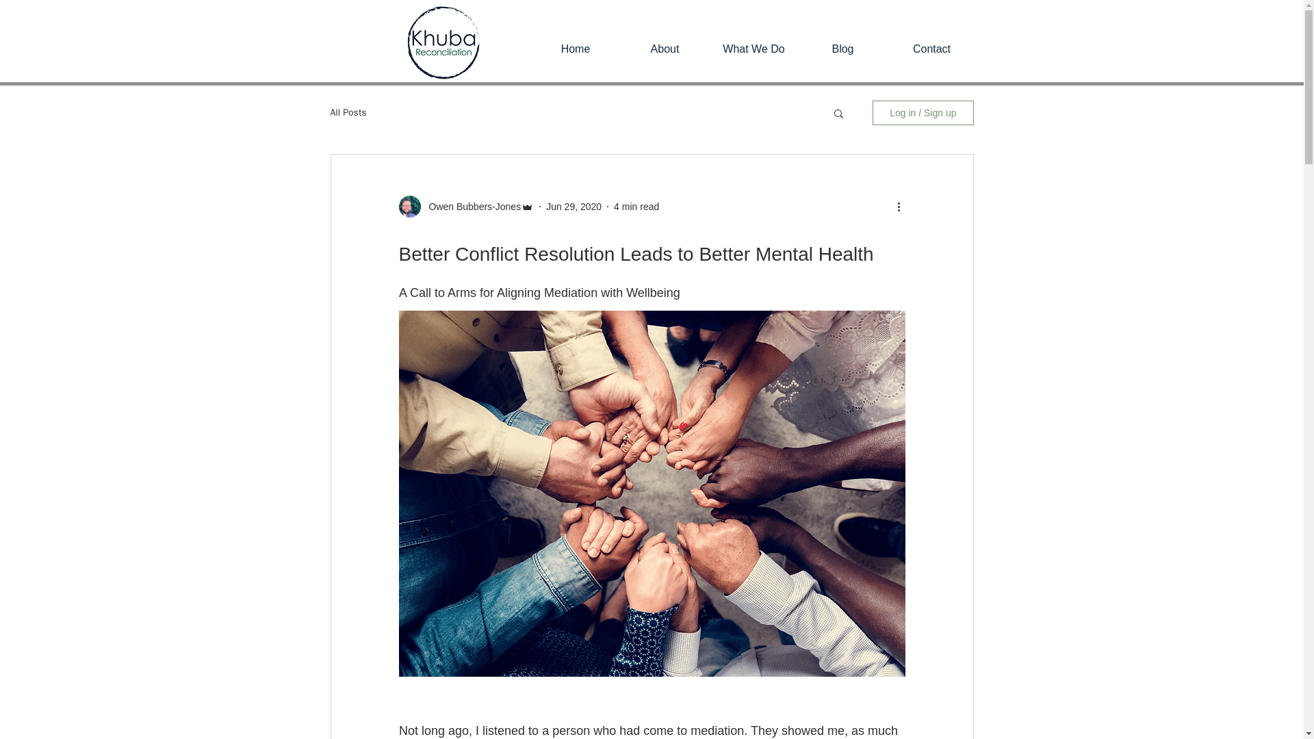 This screenshot has height=739, width=1314. What do you see at coordinates (348, 112) in the screenshot?
I see `All Posts` at bounding box center [348, 112].